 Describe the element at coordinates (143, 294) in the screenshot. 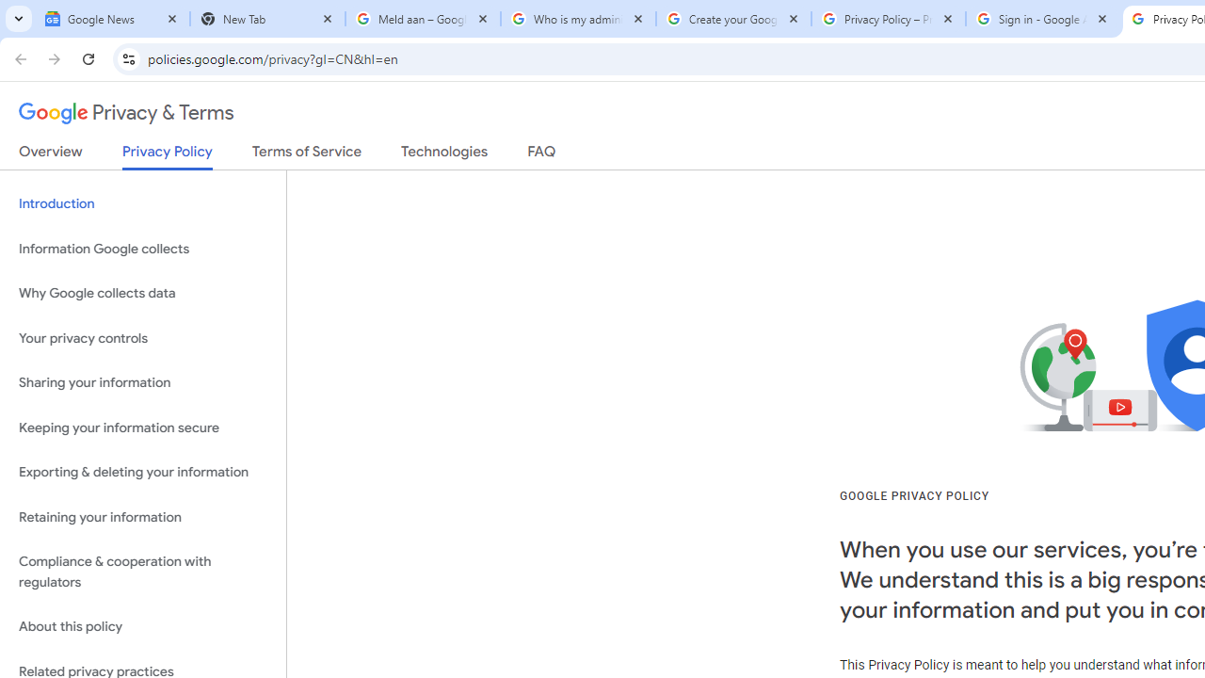

I see `Why Google collects data` at that location.